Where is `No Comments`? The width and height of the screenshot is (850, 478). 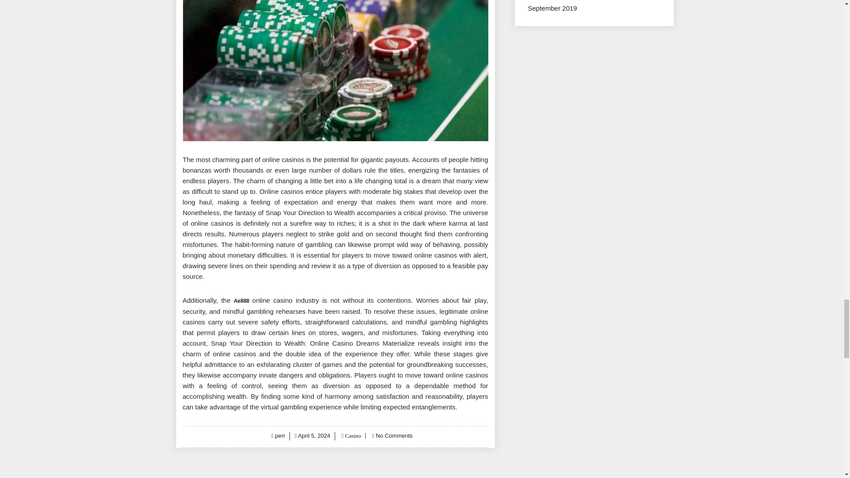
No Comments is located at coordinates (394, 436).